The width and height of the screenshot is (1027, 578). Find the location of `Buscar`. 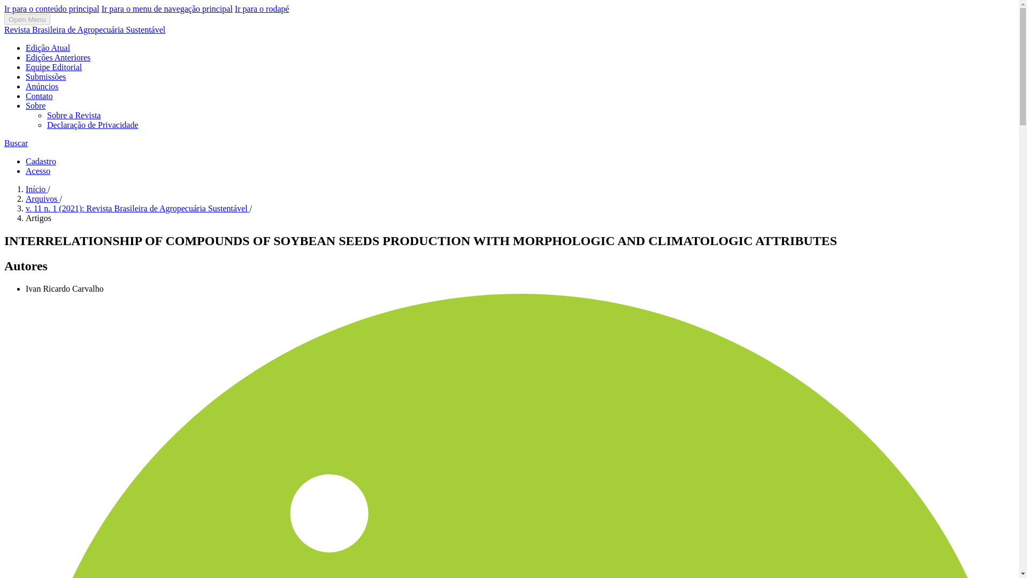

Buscar is located at coordinates (16, 143).